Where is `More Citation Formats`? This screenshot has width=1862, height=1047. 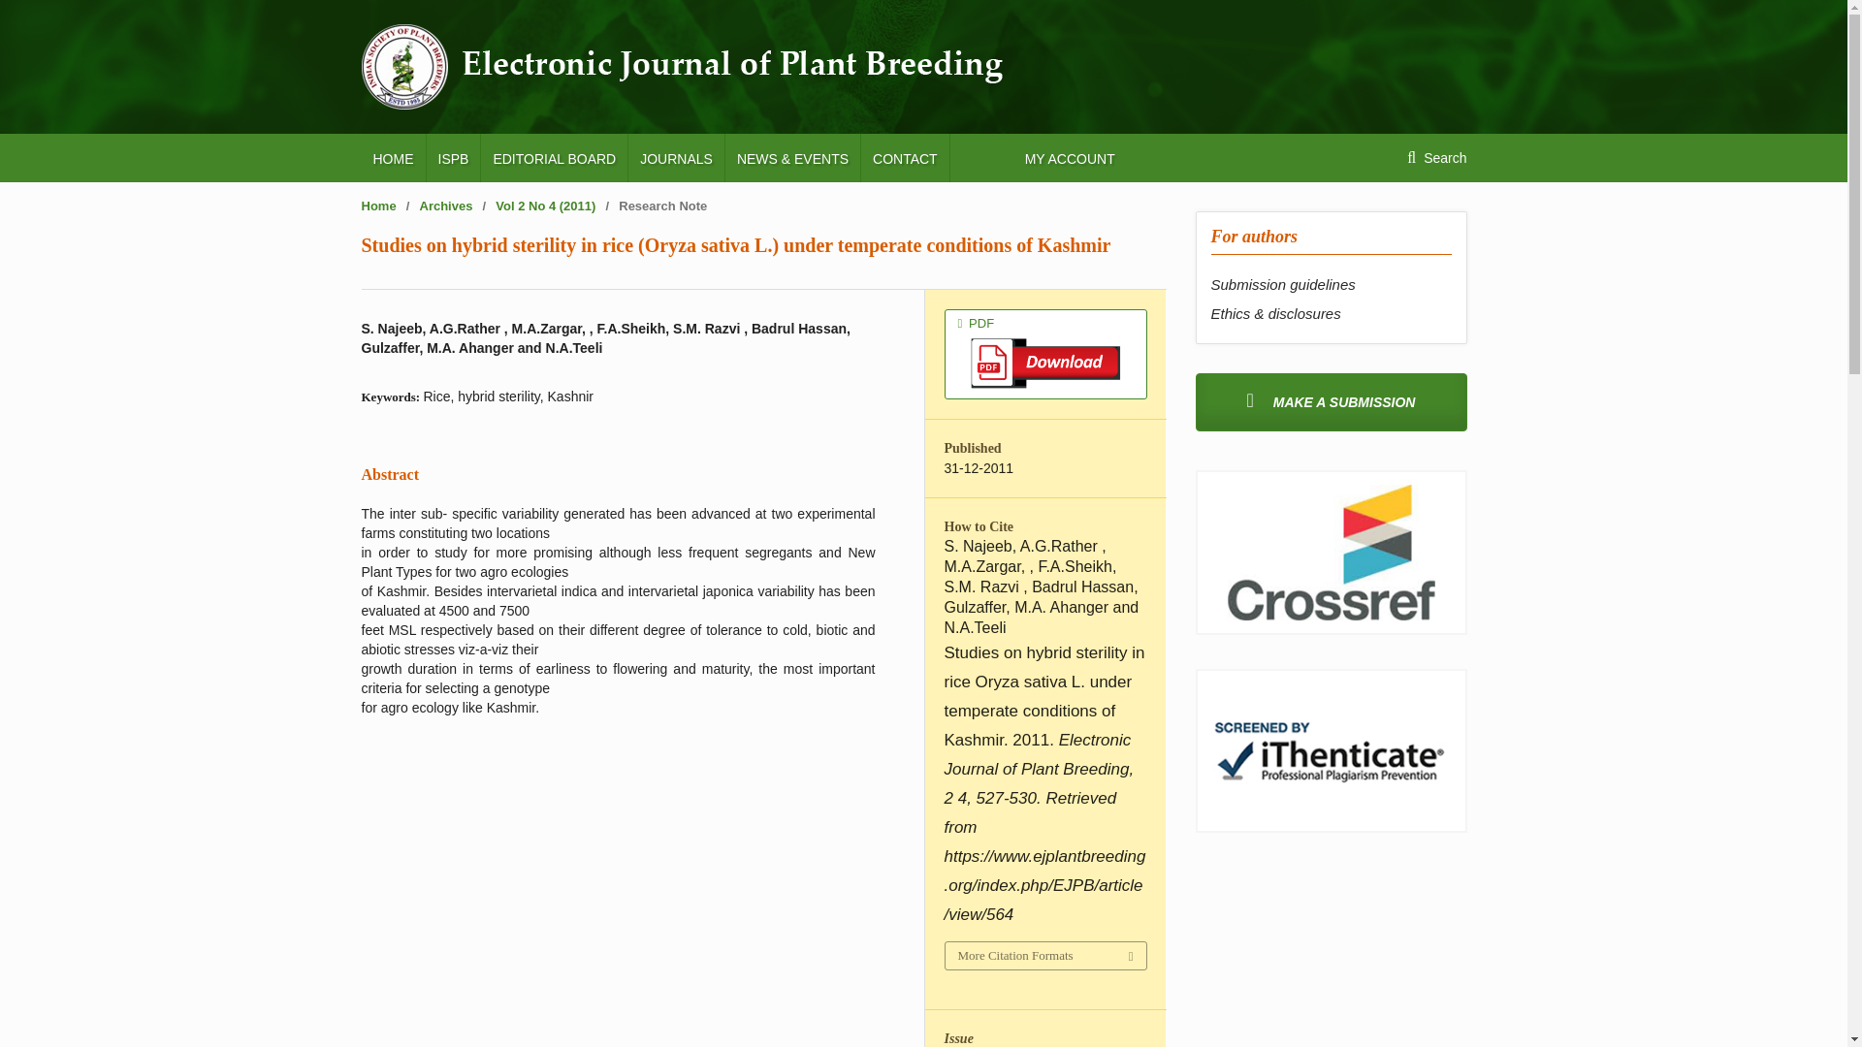 More Citation Formats is located at coordinates (1043, 956).